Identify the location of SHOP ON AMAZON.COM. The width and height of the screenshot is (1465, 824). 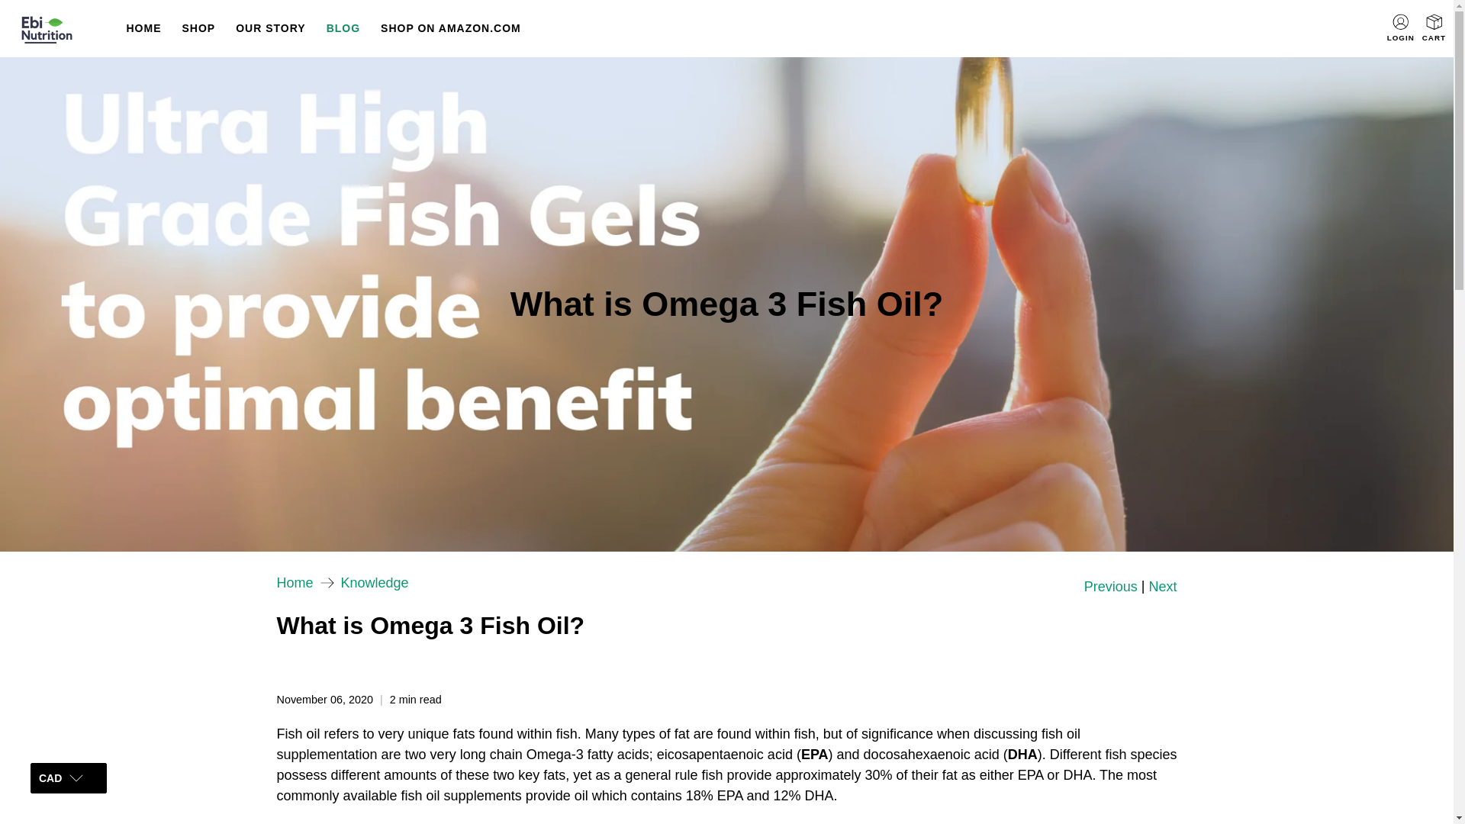
(450, 27).